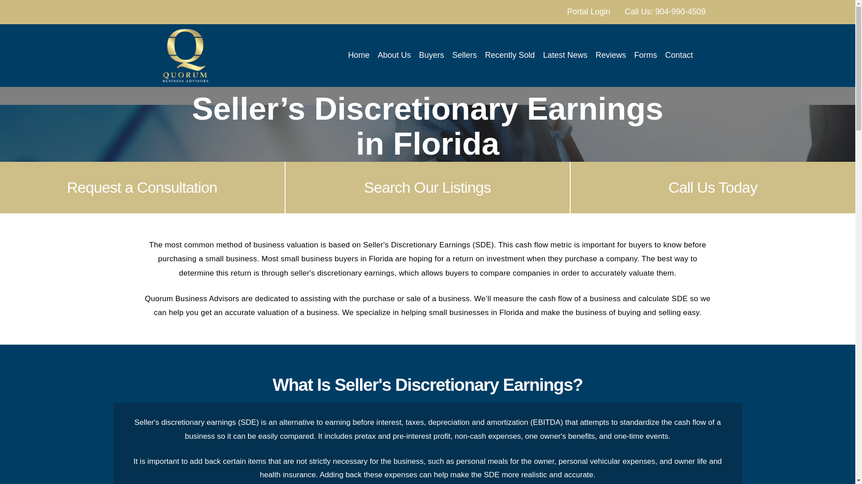 The width and height of the screenshot is (862, 484). Describe the element at coordinates (611, 56) in the screenshot. I see `Reviews` at that location.